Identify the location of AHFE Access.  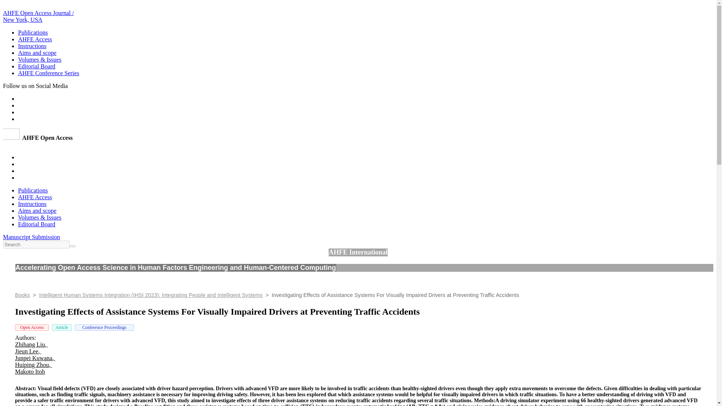
(35, 39).